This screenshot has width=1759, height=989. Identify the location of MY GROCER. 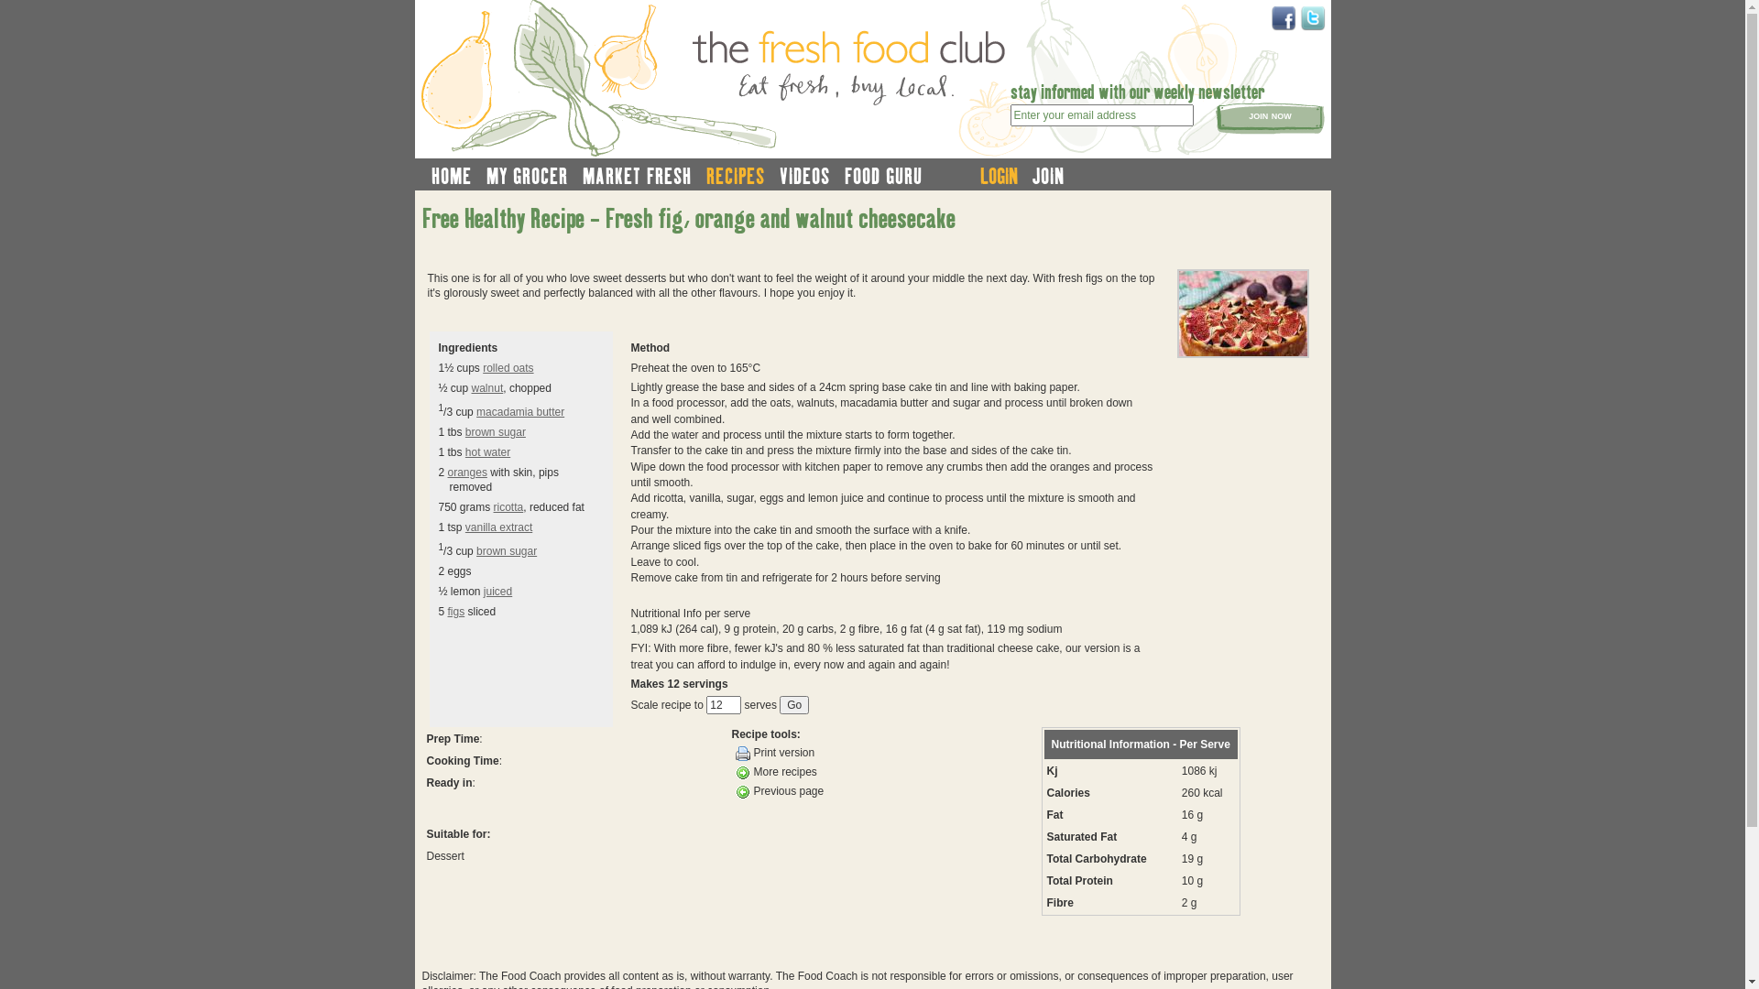
(526, 176).